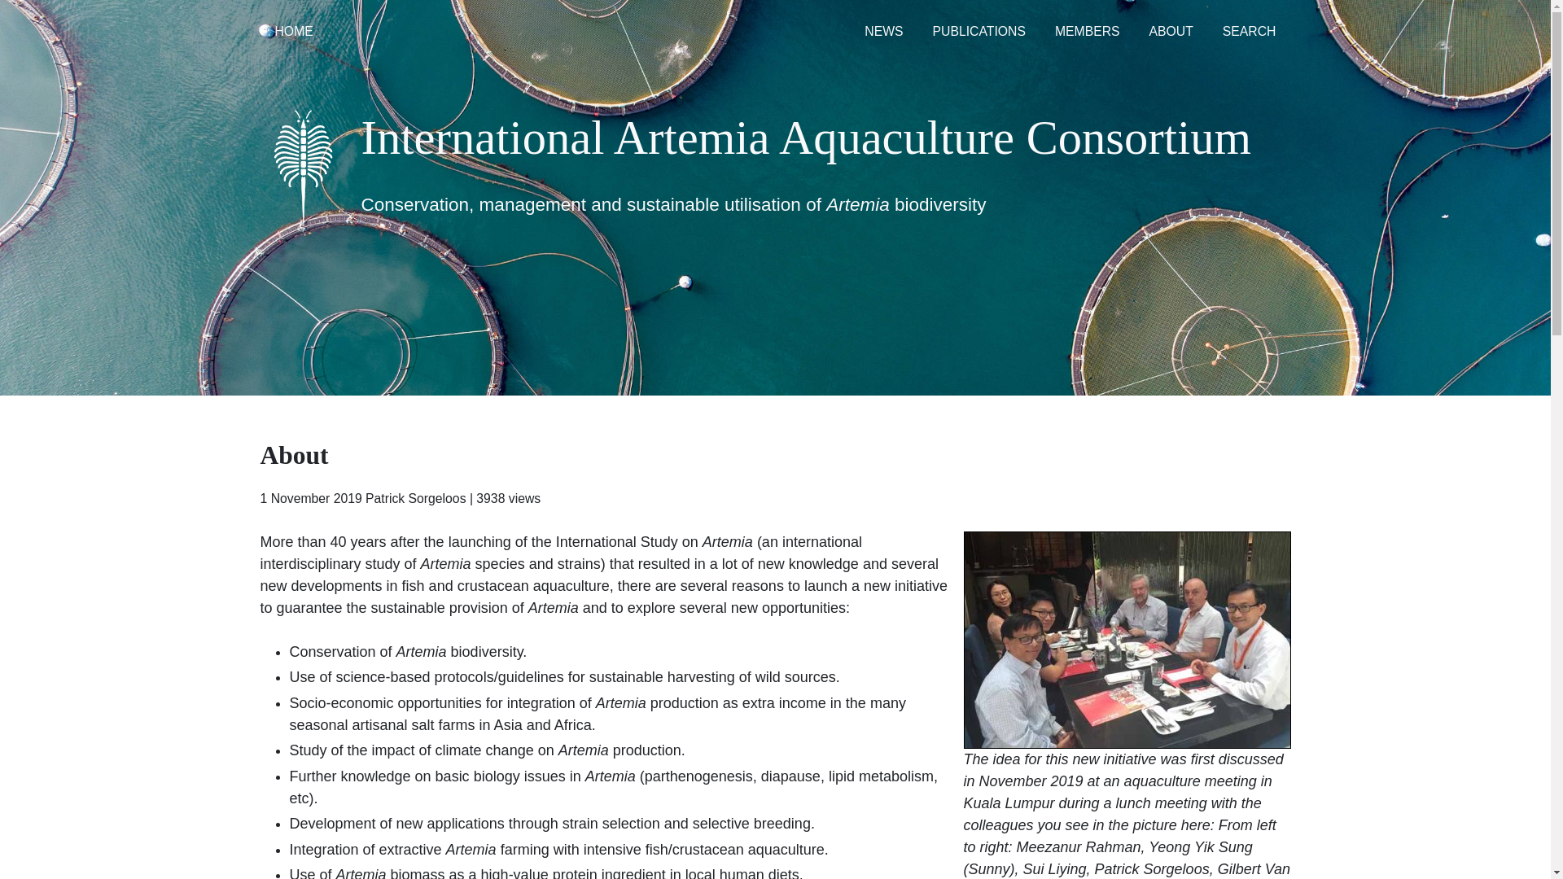 Image resolution: width=1563 pixels, height=879 pixels. Describe the element at coordinates (1171, 32) in the screenshot. I see `ABOUT` at that location.